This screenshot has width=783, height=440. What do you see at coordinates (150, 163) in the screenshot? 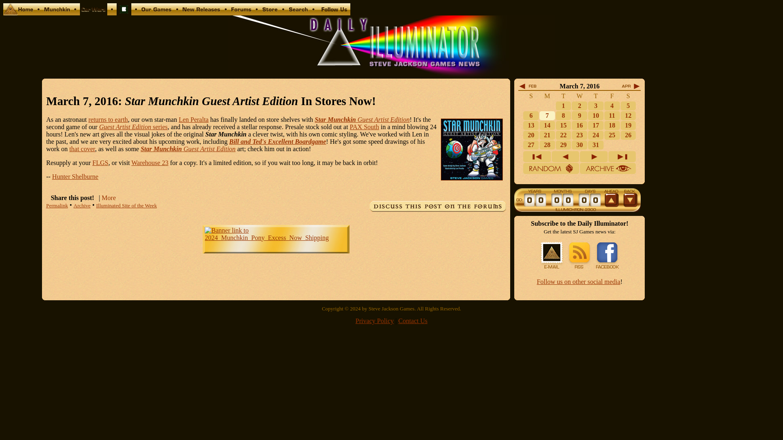
I see `Warehouse 23` at bounding box center [150, 163].